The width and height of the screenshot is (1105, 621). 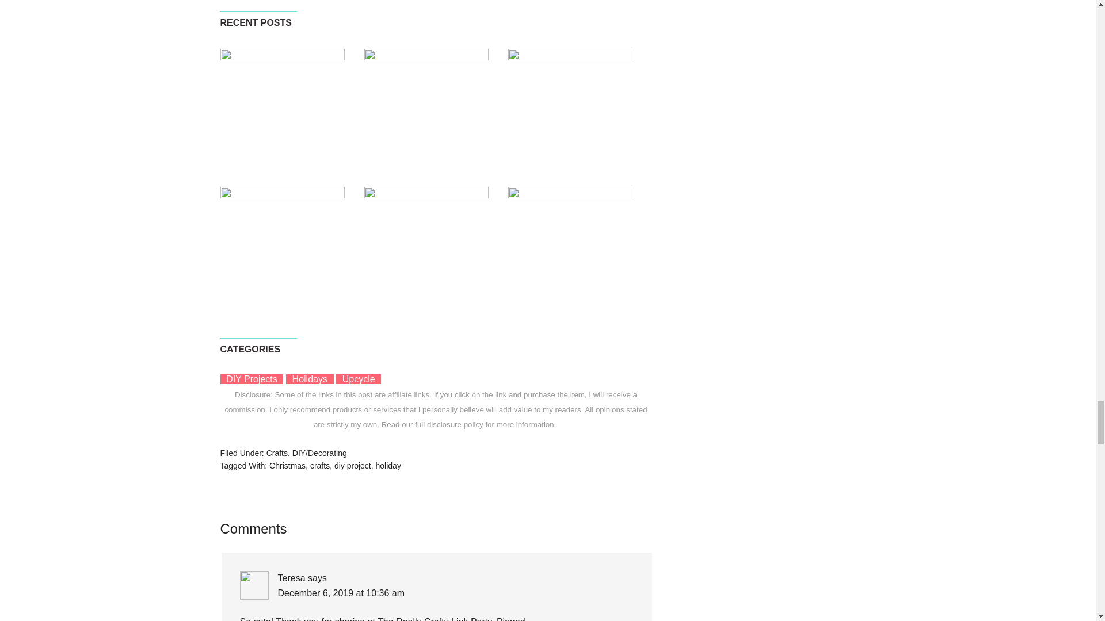 I want to click on Crafts, so click(x=276, y=453).